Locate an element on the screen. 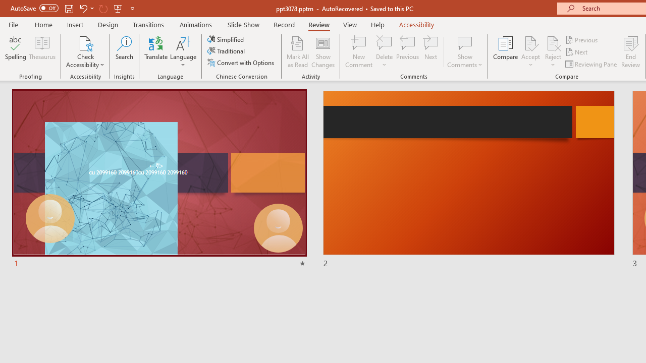  Previous is located at coordinates (582, 39).